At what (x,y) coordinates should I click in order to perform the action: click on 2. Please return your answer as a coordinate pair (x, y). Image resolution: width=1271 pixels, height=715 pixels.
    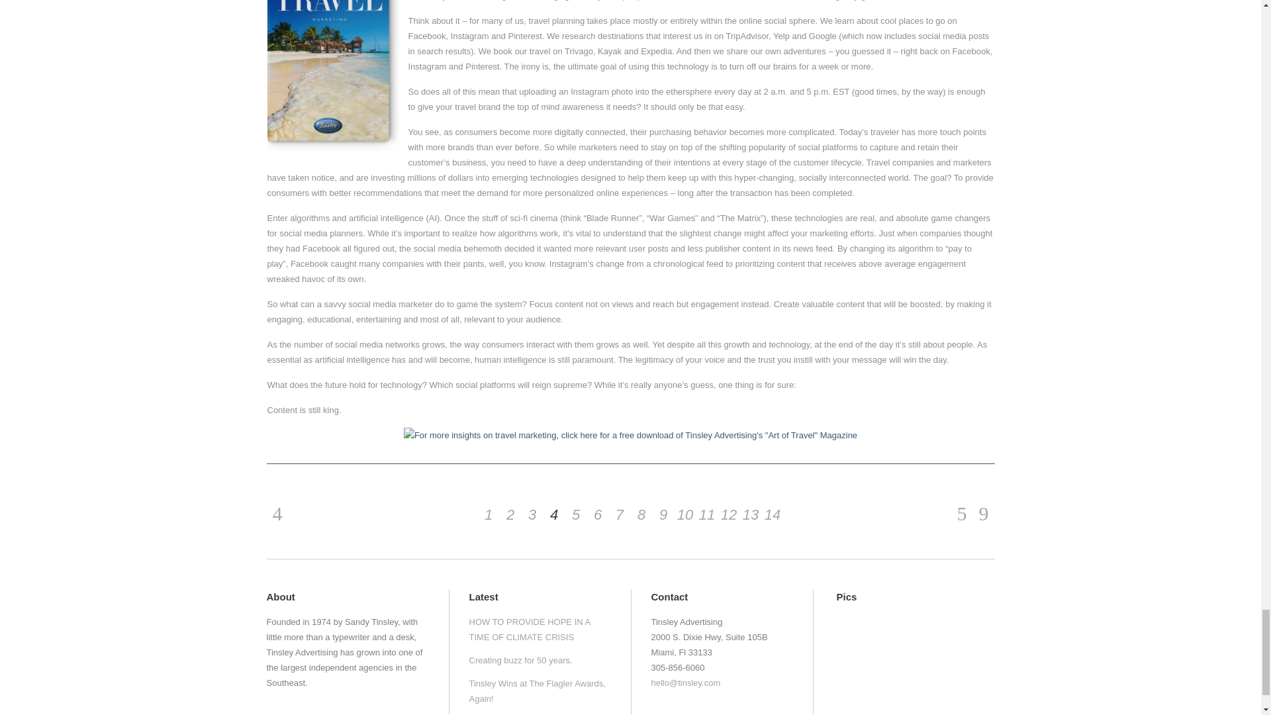
    Looking at the image, I should click on (510, 514).